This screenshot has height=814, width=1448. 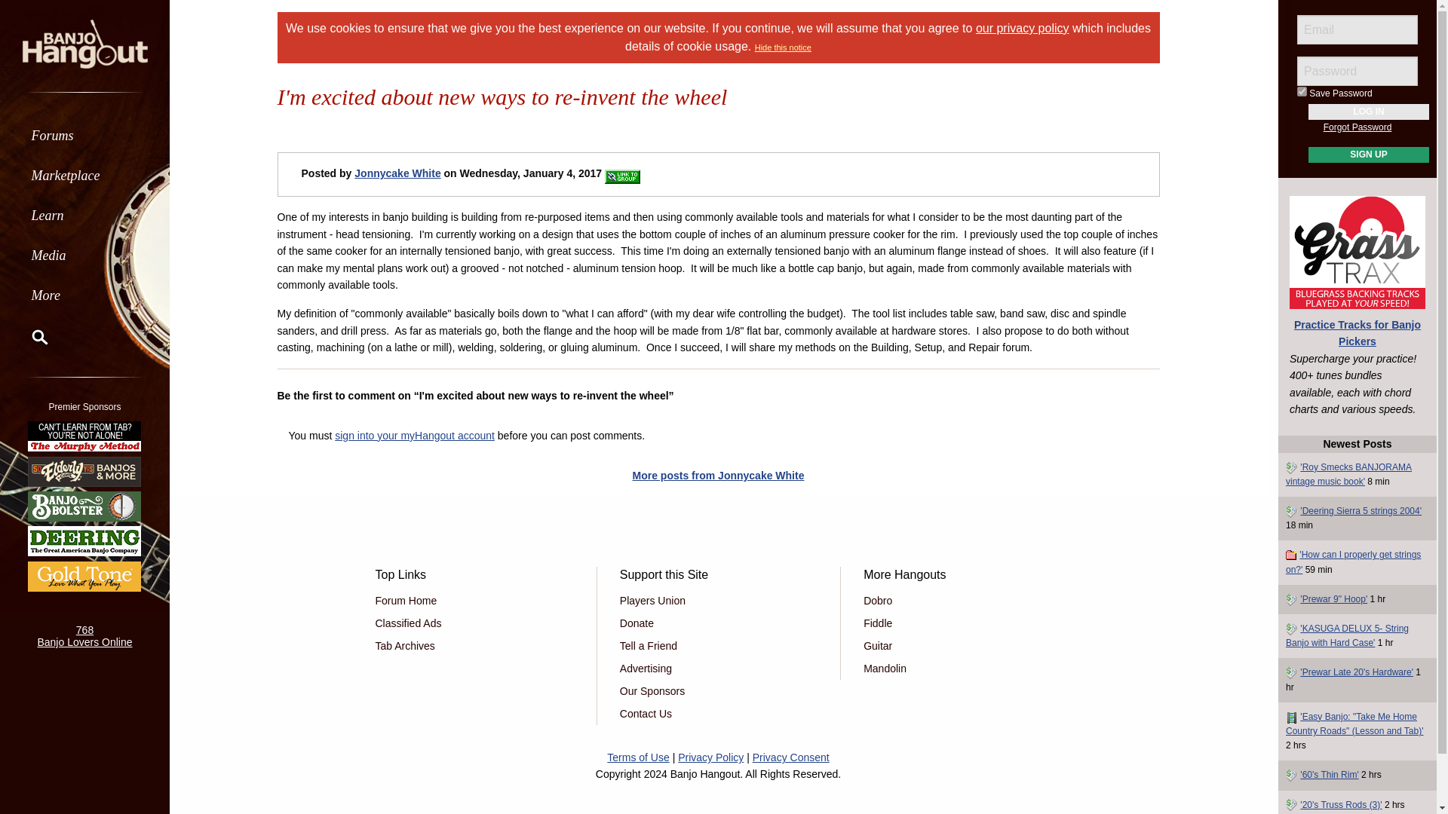 I want to click on Marketplace, so click(x=84, y=175).